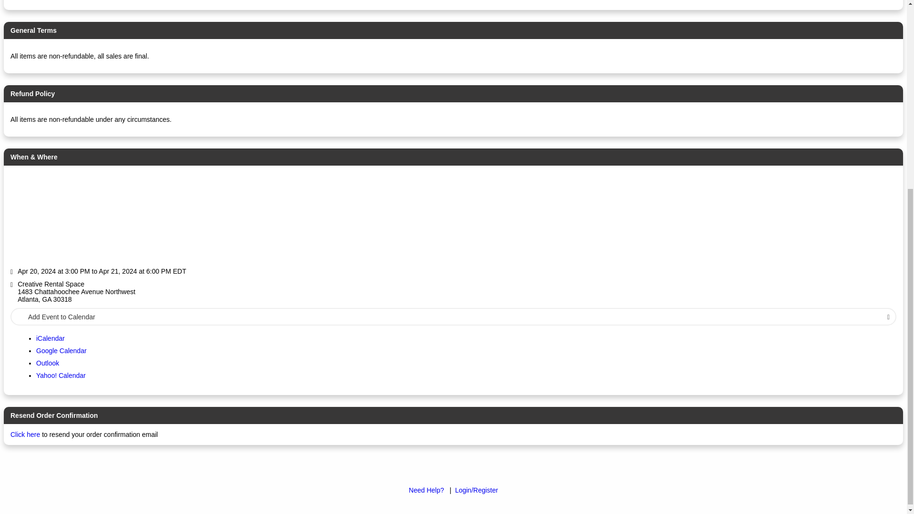 This screenshot has height=514, width=914. What do you see at coordinates (48, 363) in the screenshot?
I see `Outlook` at bounding box center [48, 363].